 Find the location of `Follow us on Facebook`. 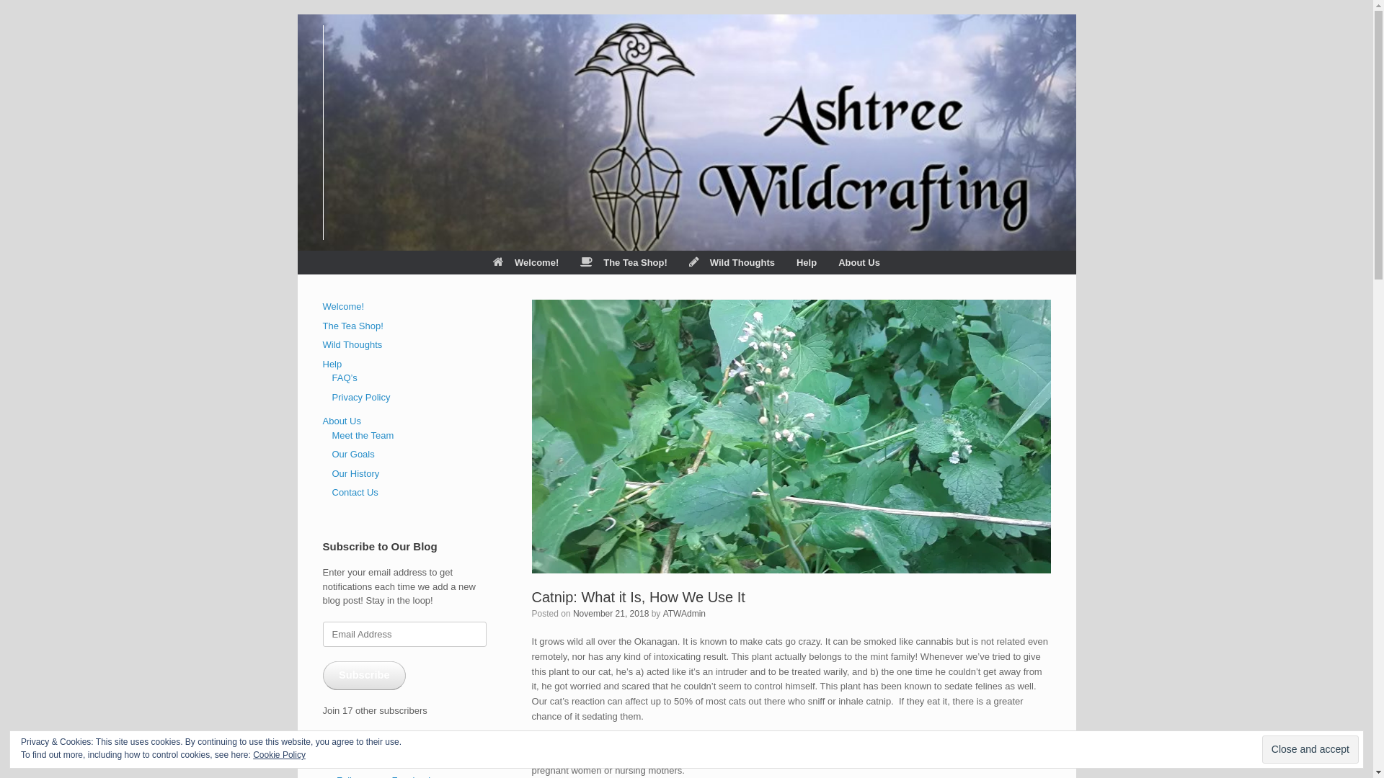

Follow us on Facebook is located at coordinates (383, 755).